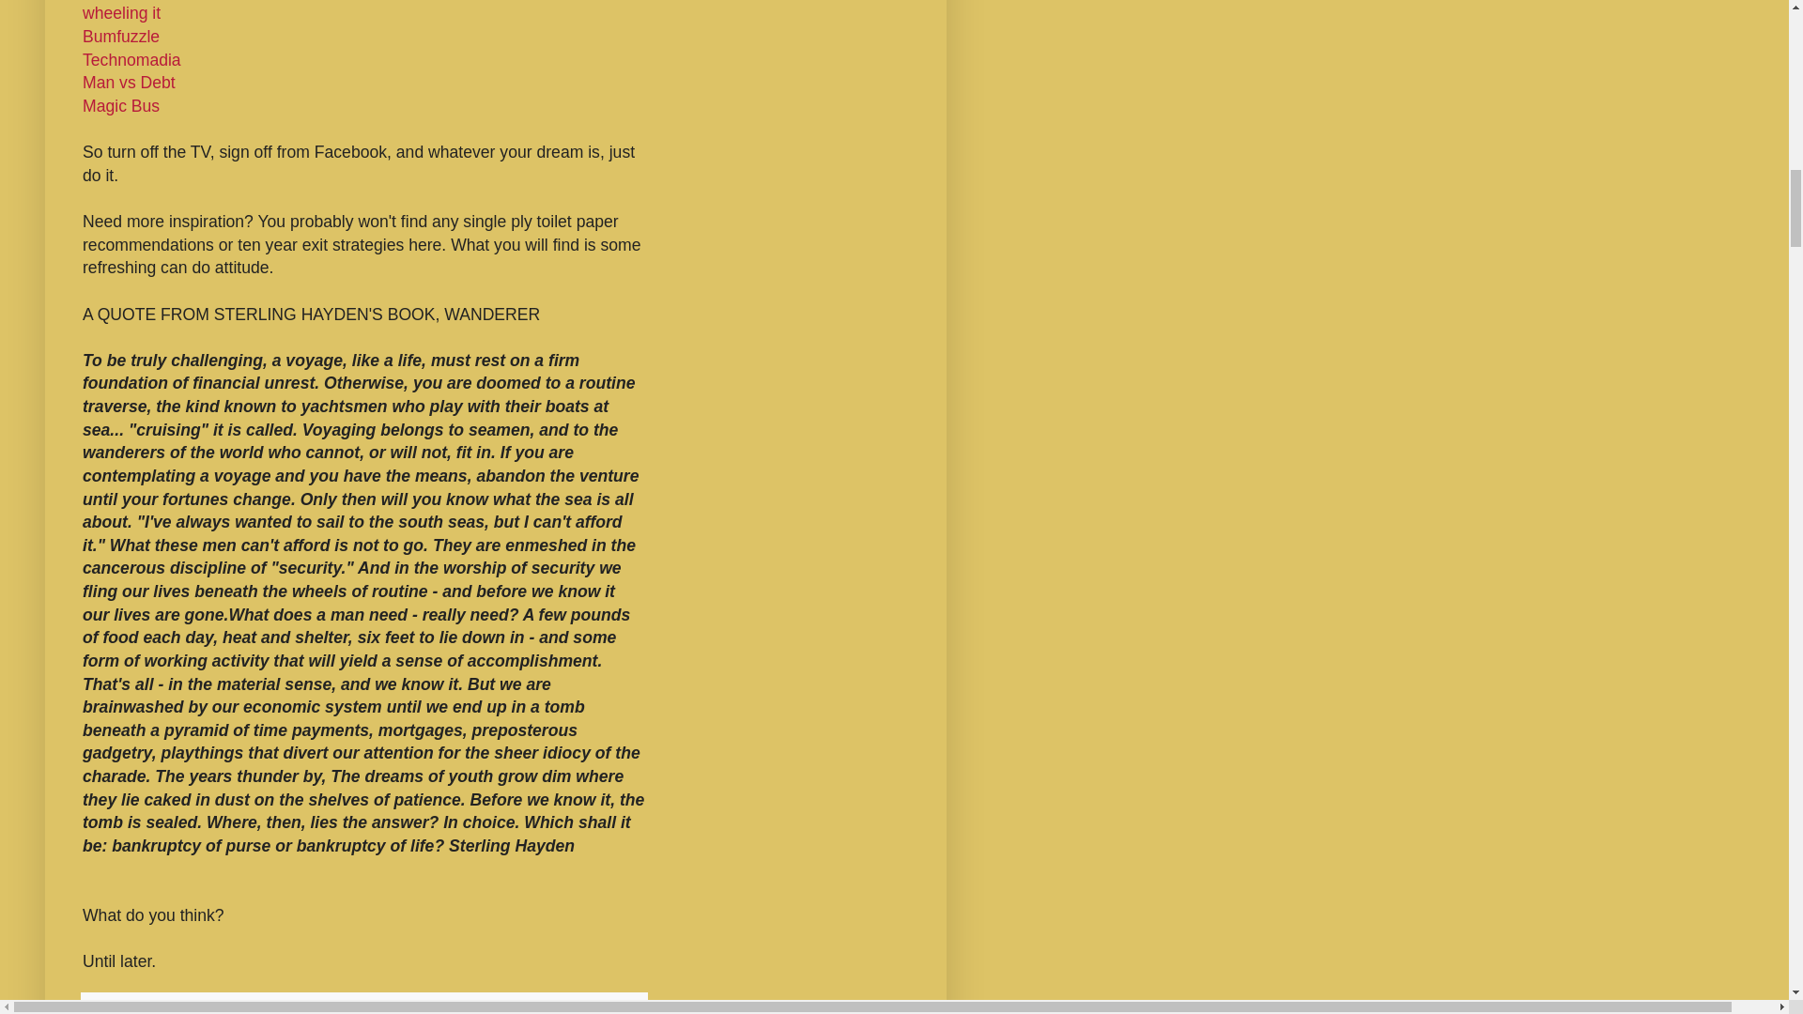  What do you see at coordinates (121, 105) in the screenshot?
I see `Magic Bus` at bounding box center [121, 105].